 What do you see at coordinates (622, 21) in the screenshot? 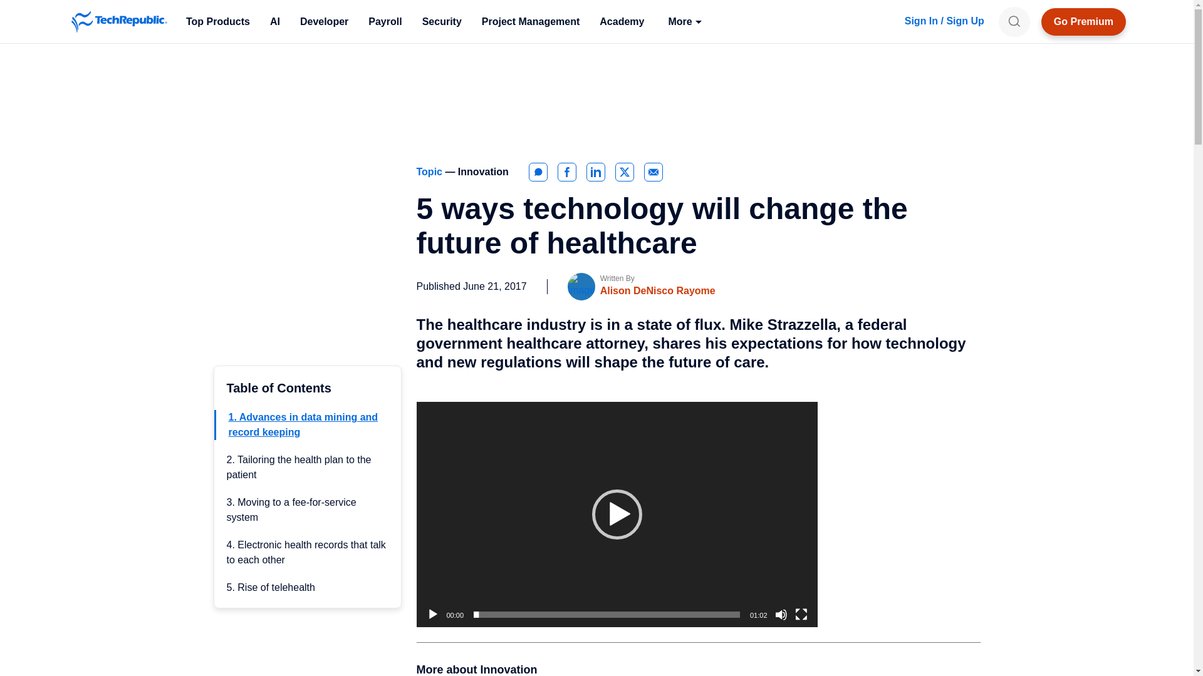
I see `Academy` at bounding box center [622, 21].